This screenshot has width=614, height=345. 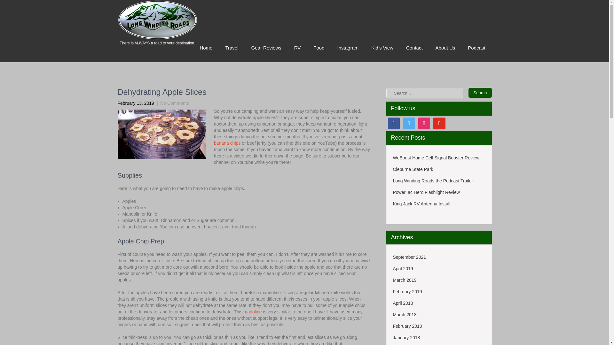 What do you see at coordinates (480, 93) in the screenshot?
I see `Search` at bounding box center [480, 93].